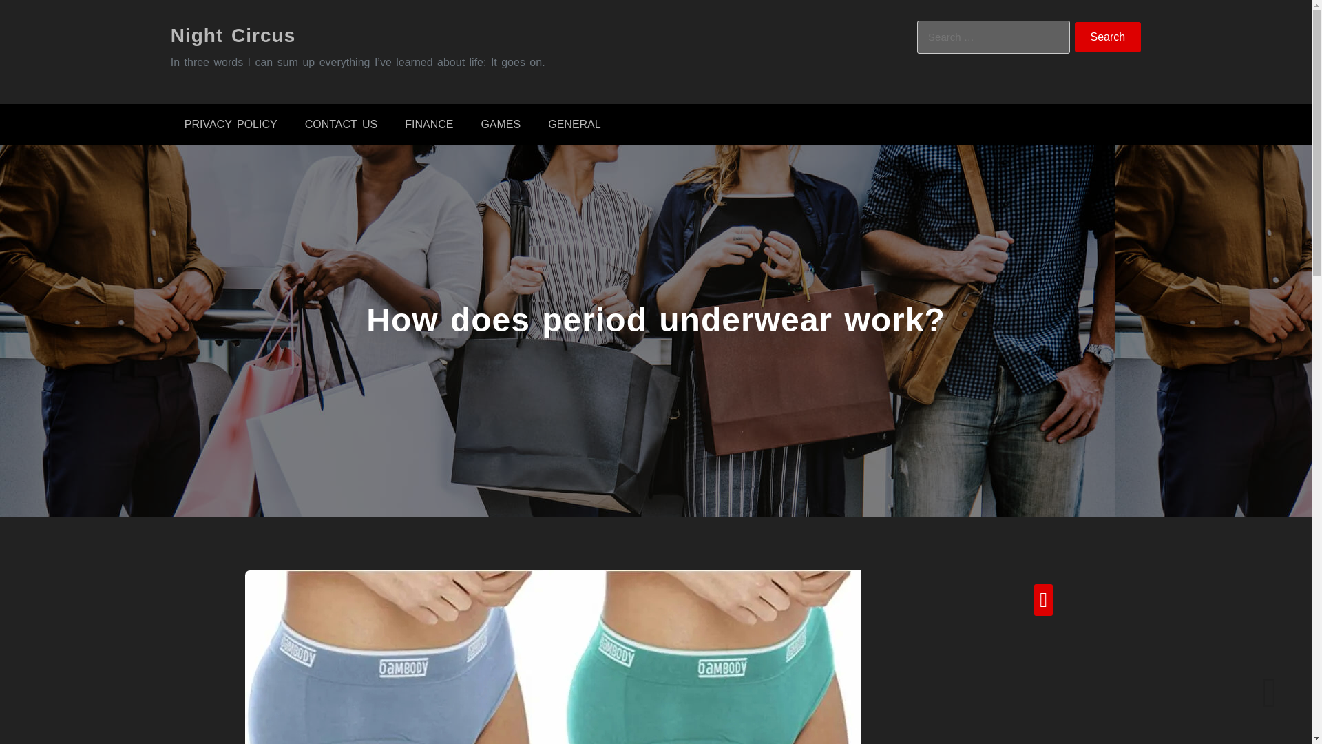  Describe the element at coordinates (233, 34) in the screenshot. I see `Night Circus` at that location.